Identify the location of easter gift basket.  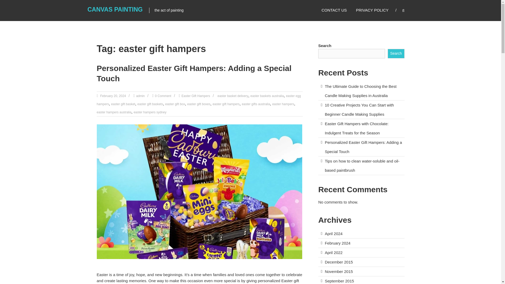
(123, 104).